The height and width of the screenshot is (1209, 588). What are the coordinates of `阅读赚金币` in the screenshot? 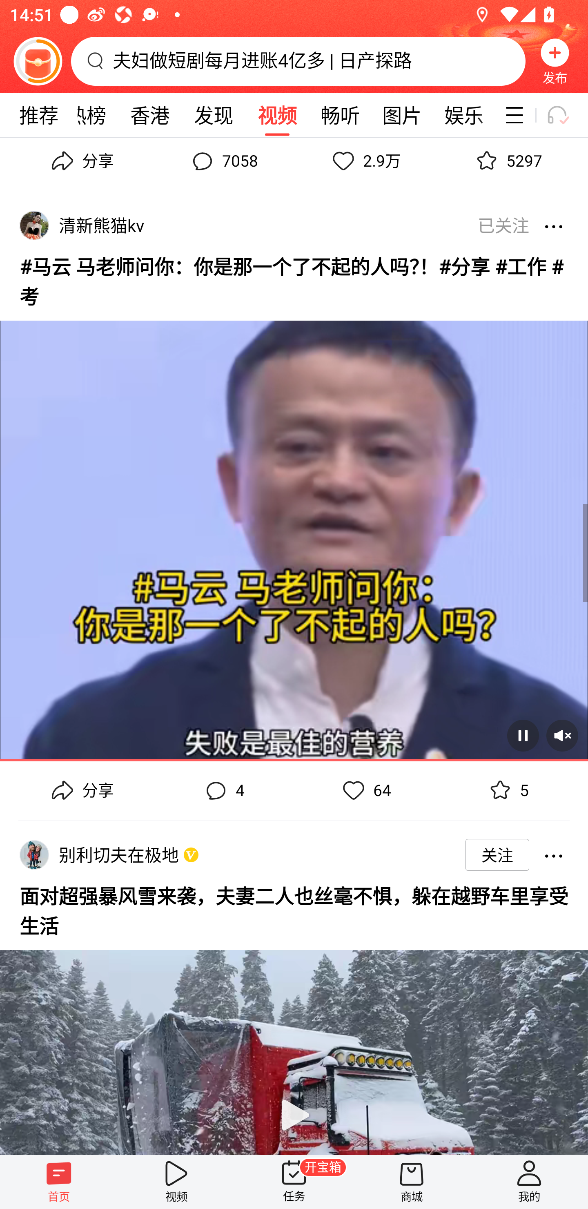 It's located at (38, 61).